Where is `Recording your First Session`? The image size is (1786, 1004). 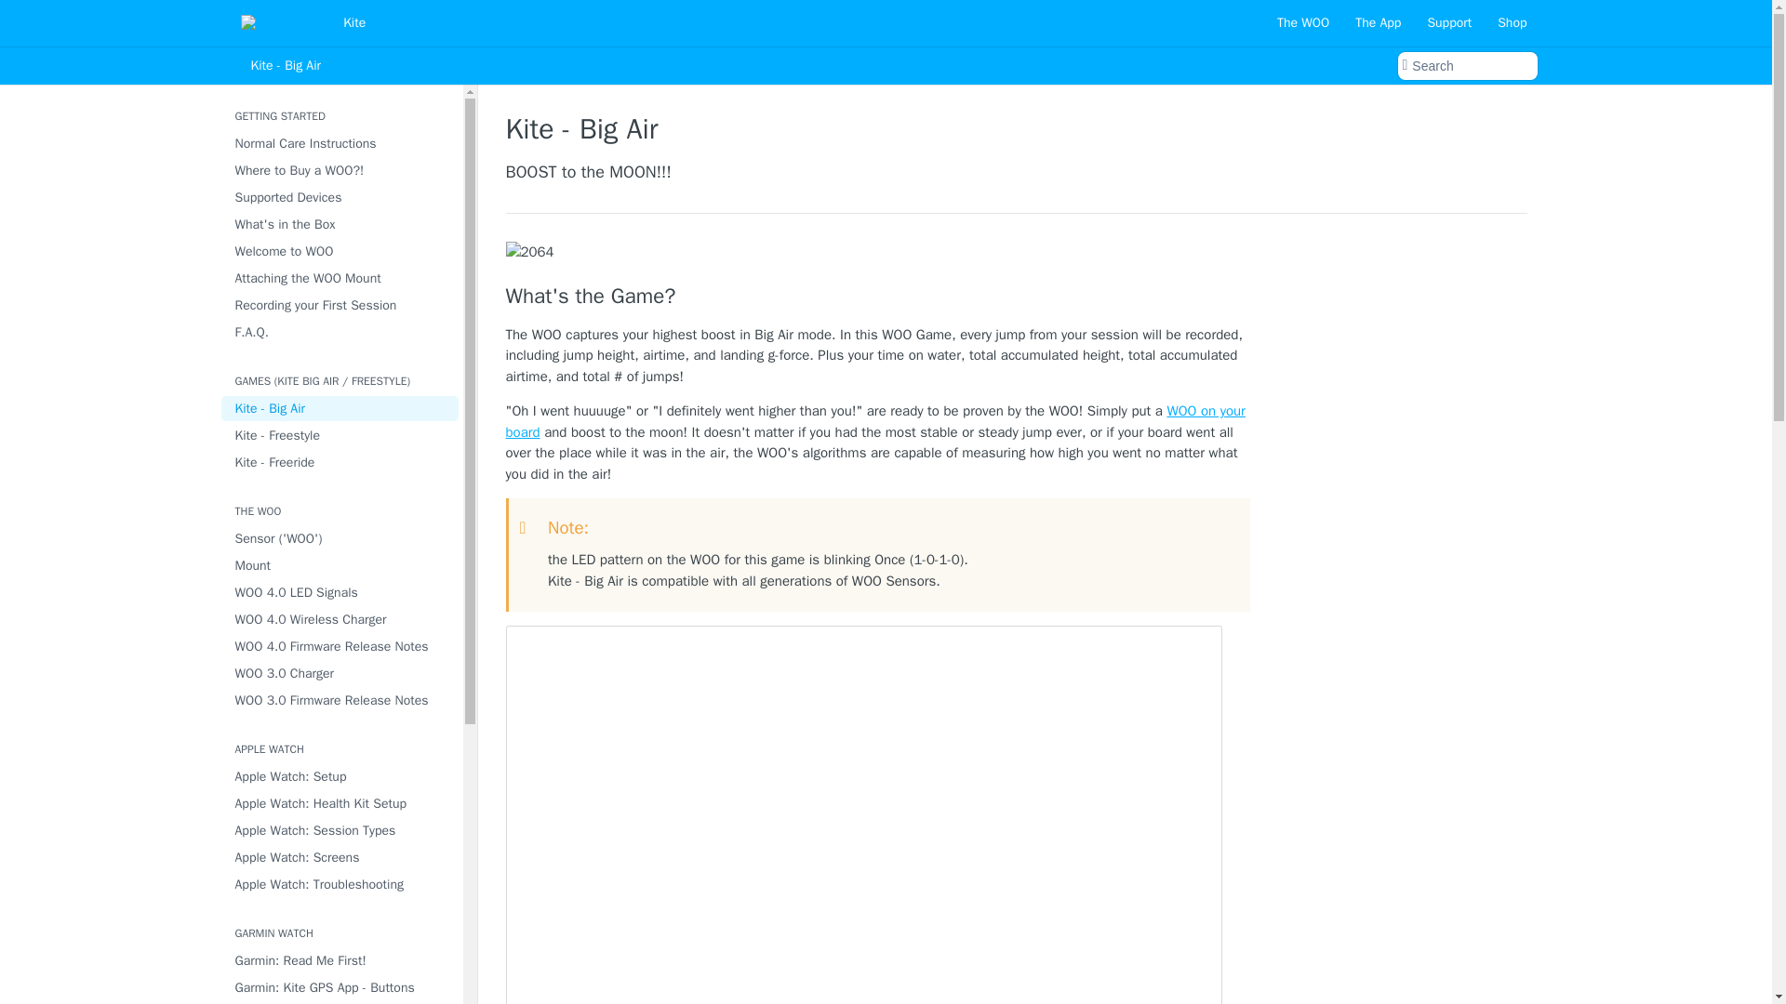 Recording your First Session is located at coordinates (340, 305).